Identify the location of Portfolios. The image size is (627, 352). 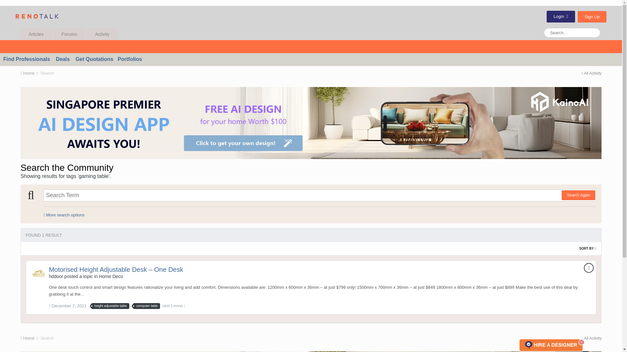
(130, 59).